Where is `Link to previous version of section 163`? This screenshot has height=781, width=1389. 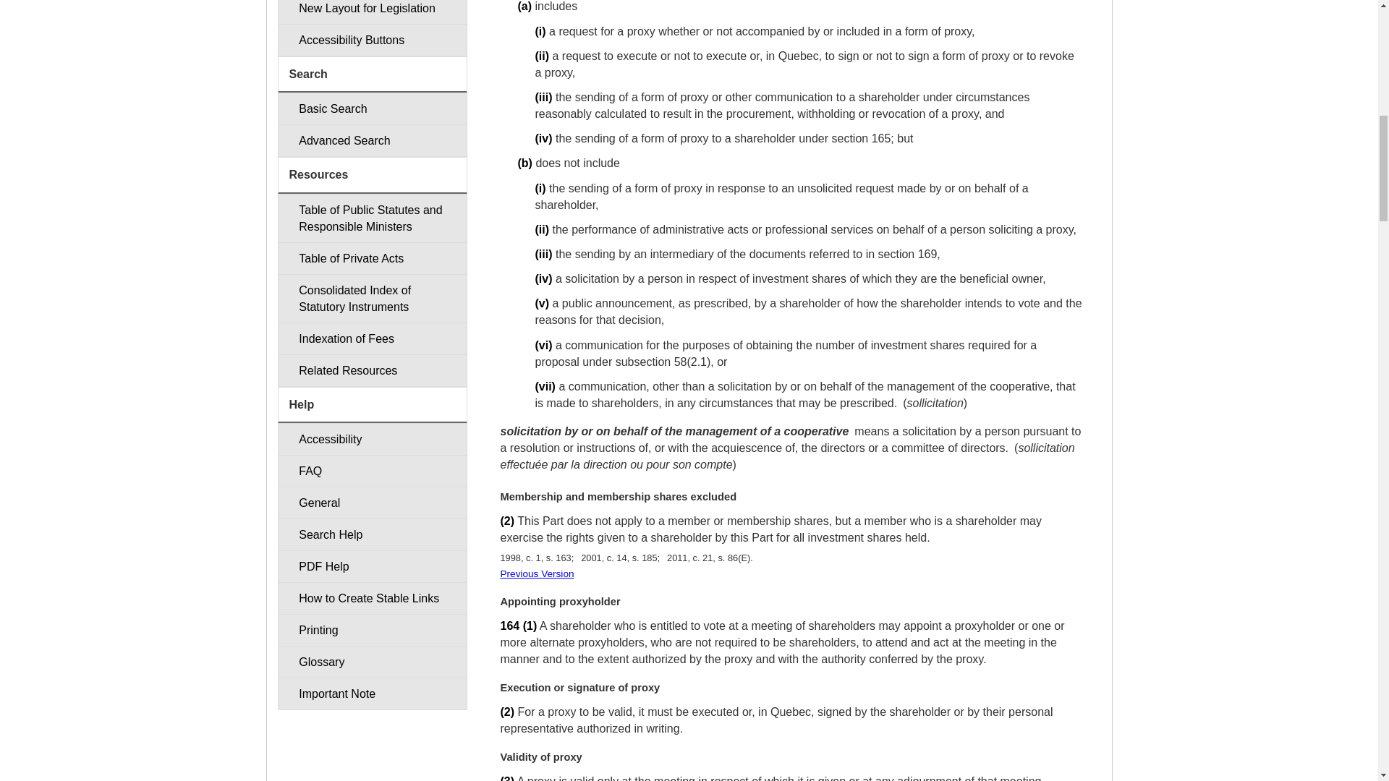 Link to previous version of section 163 is located at coordinates (537, 574).